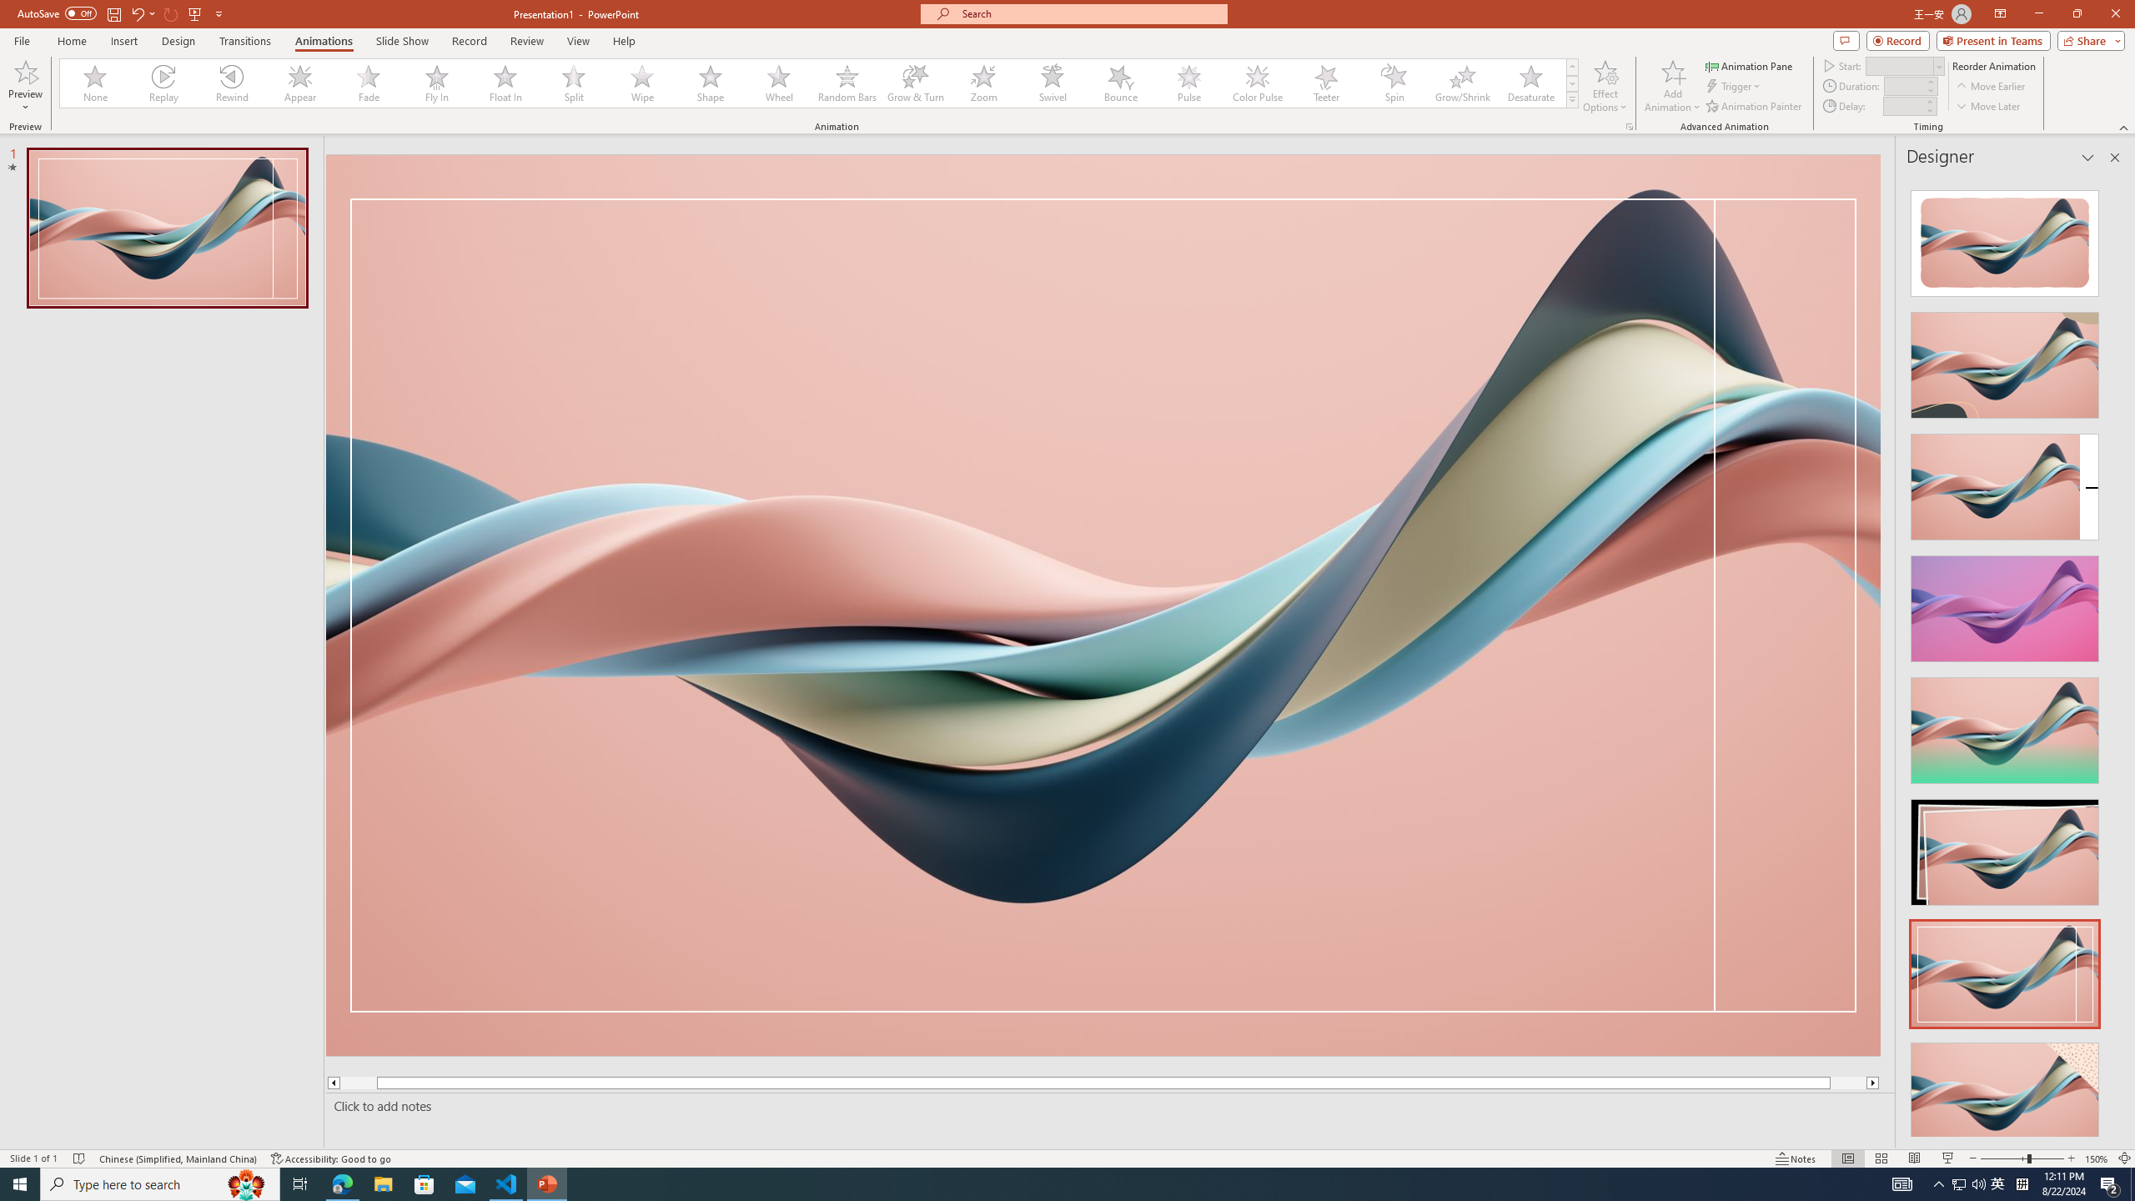  What do you see at coordinates (642, 83) in the screenshot?
I see `Wipe` at bounding box center [642, 83].